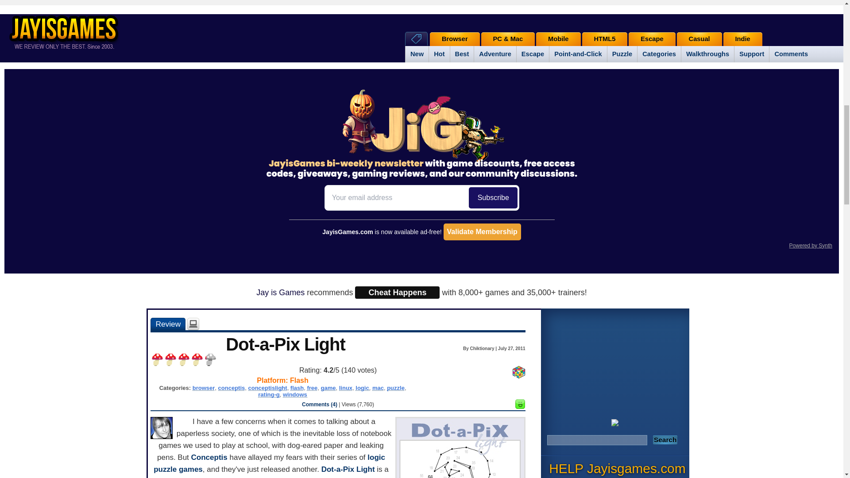  What do you see at coordinates (183, 360) in the screenshot?
I see `3 out of 5` at bounding box center [183, 360].